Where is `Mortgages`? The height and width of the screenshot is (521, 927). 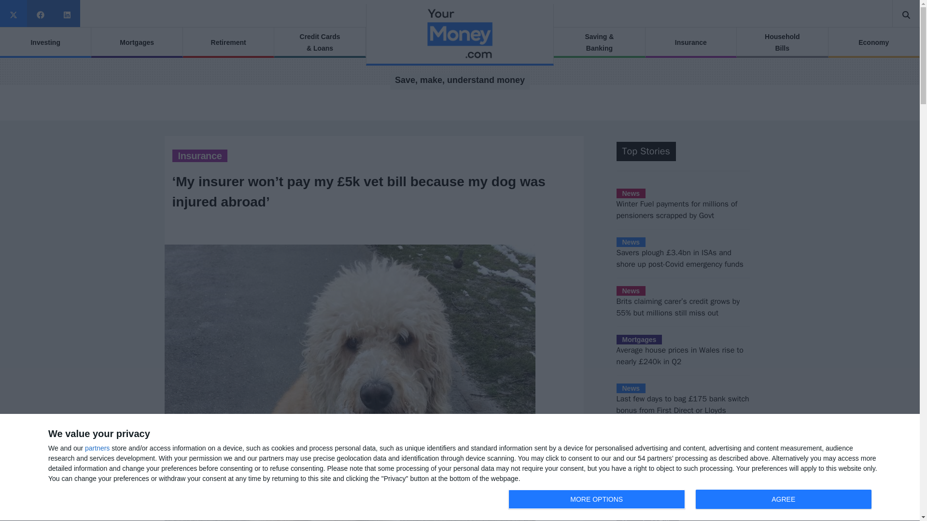 Mortgages is located at coordinates (97, 448).